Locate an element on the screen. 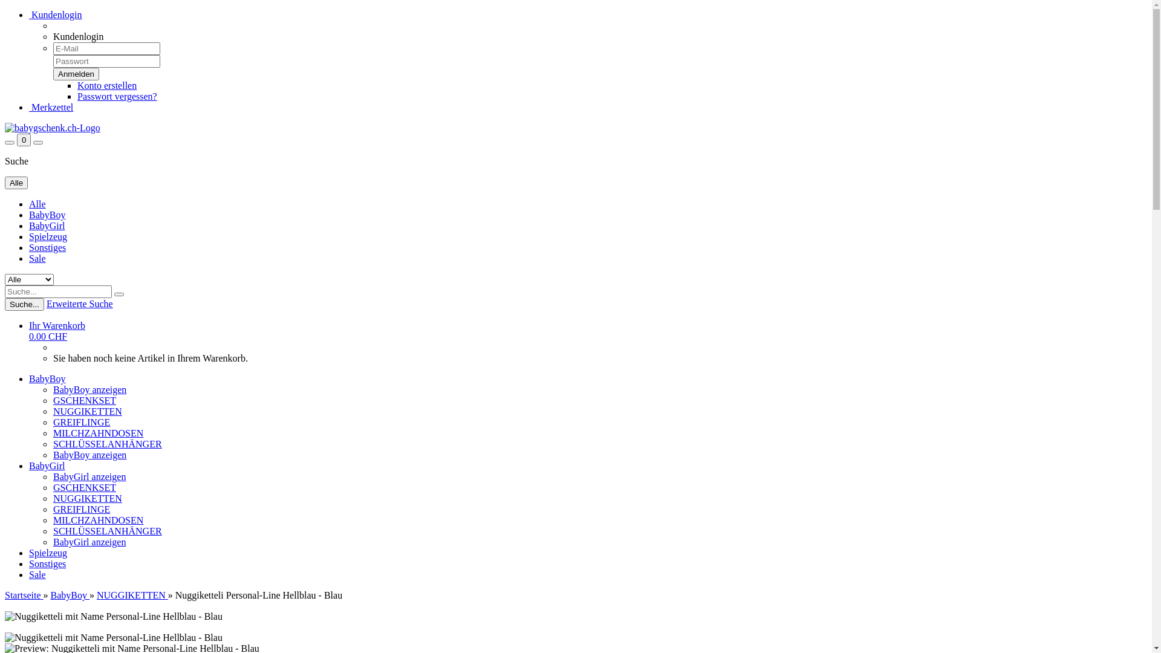 This screenshot has width=1161, height=653. MILCHZAHNDOSEN is located at coordinates (98, 520).